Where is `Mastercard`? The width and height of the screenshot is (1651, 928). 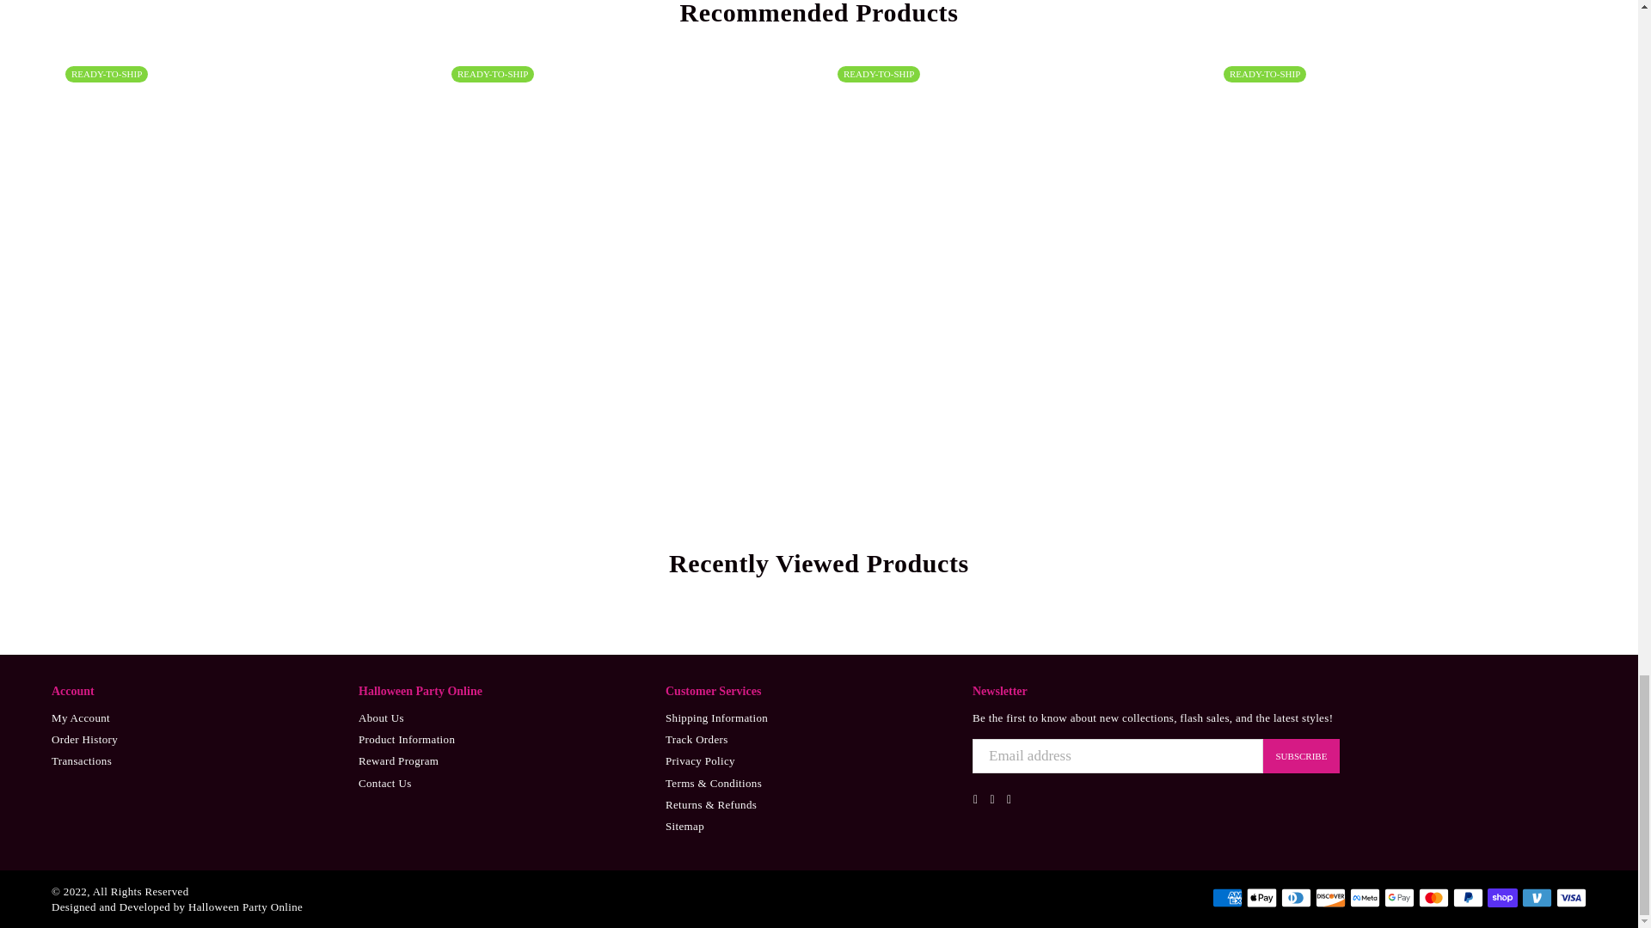
Mastercard is located at coordinates (1433, 897).